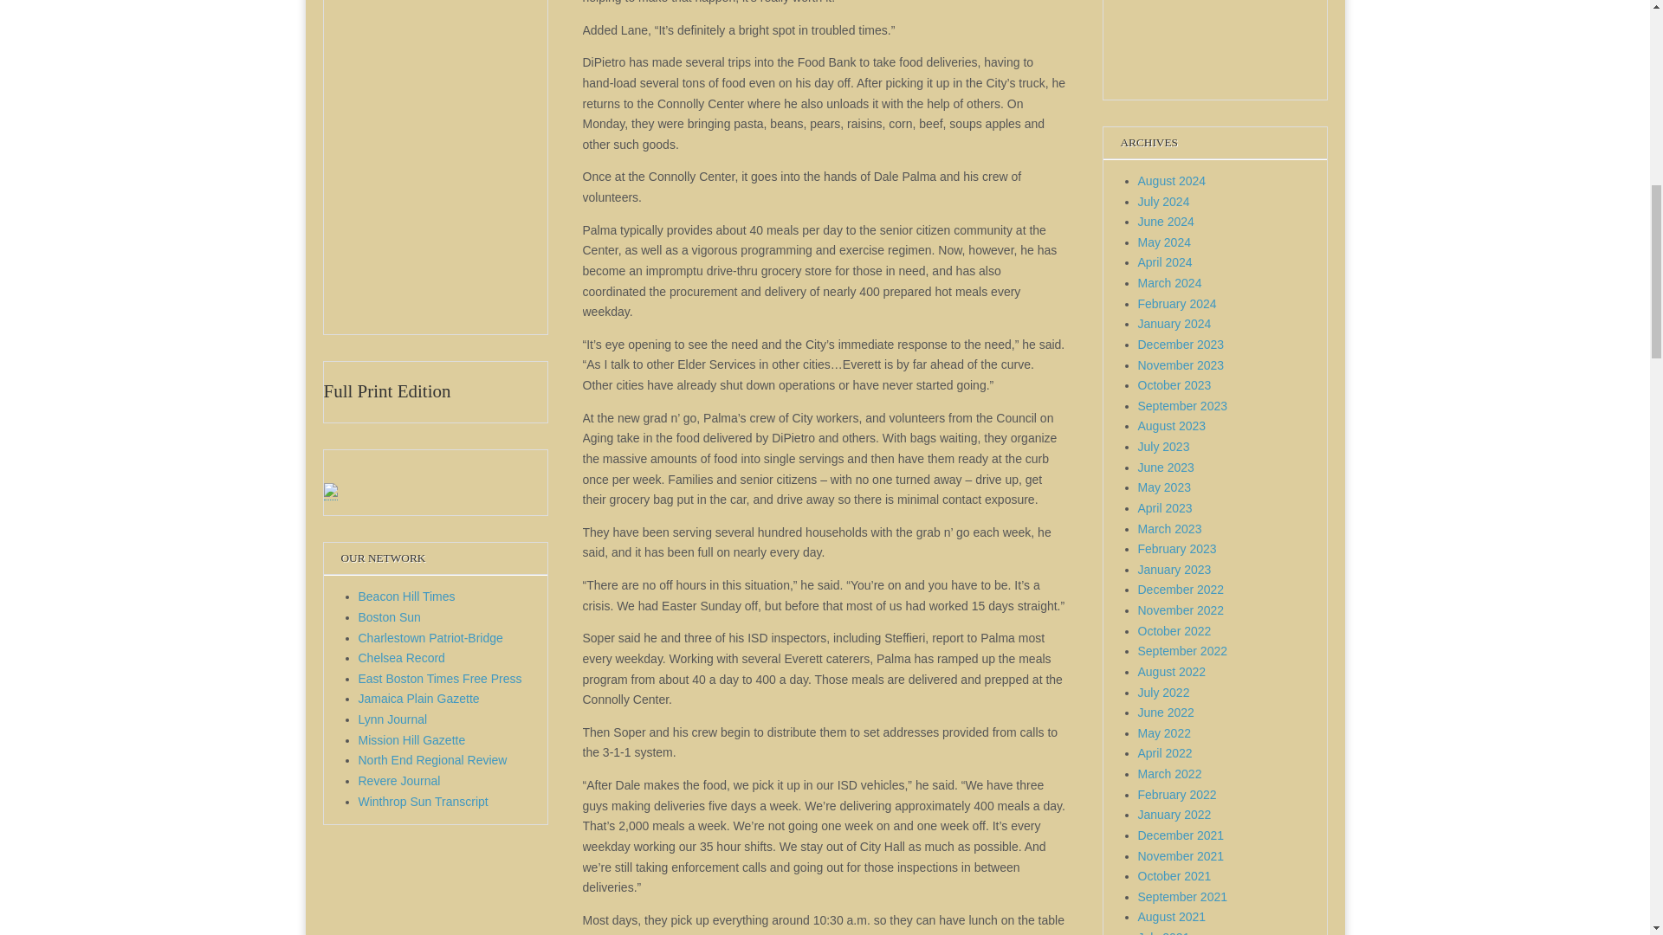 The width and height of the screenshot is (1663, 935). Describe the element at coordinates (431, 638) in the screenshot. I see `Charlestown Patriot-Bridge` at that location.